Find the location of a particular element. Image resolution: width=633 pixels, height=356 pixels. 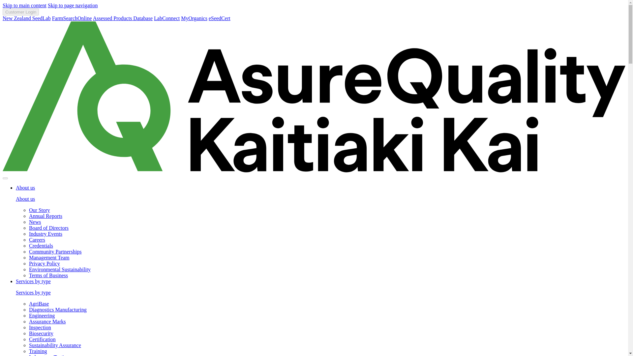

Sustainability Assurance is located at coordinates (55, 345).